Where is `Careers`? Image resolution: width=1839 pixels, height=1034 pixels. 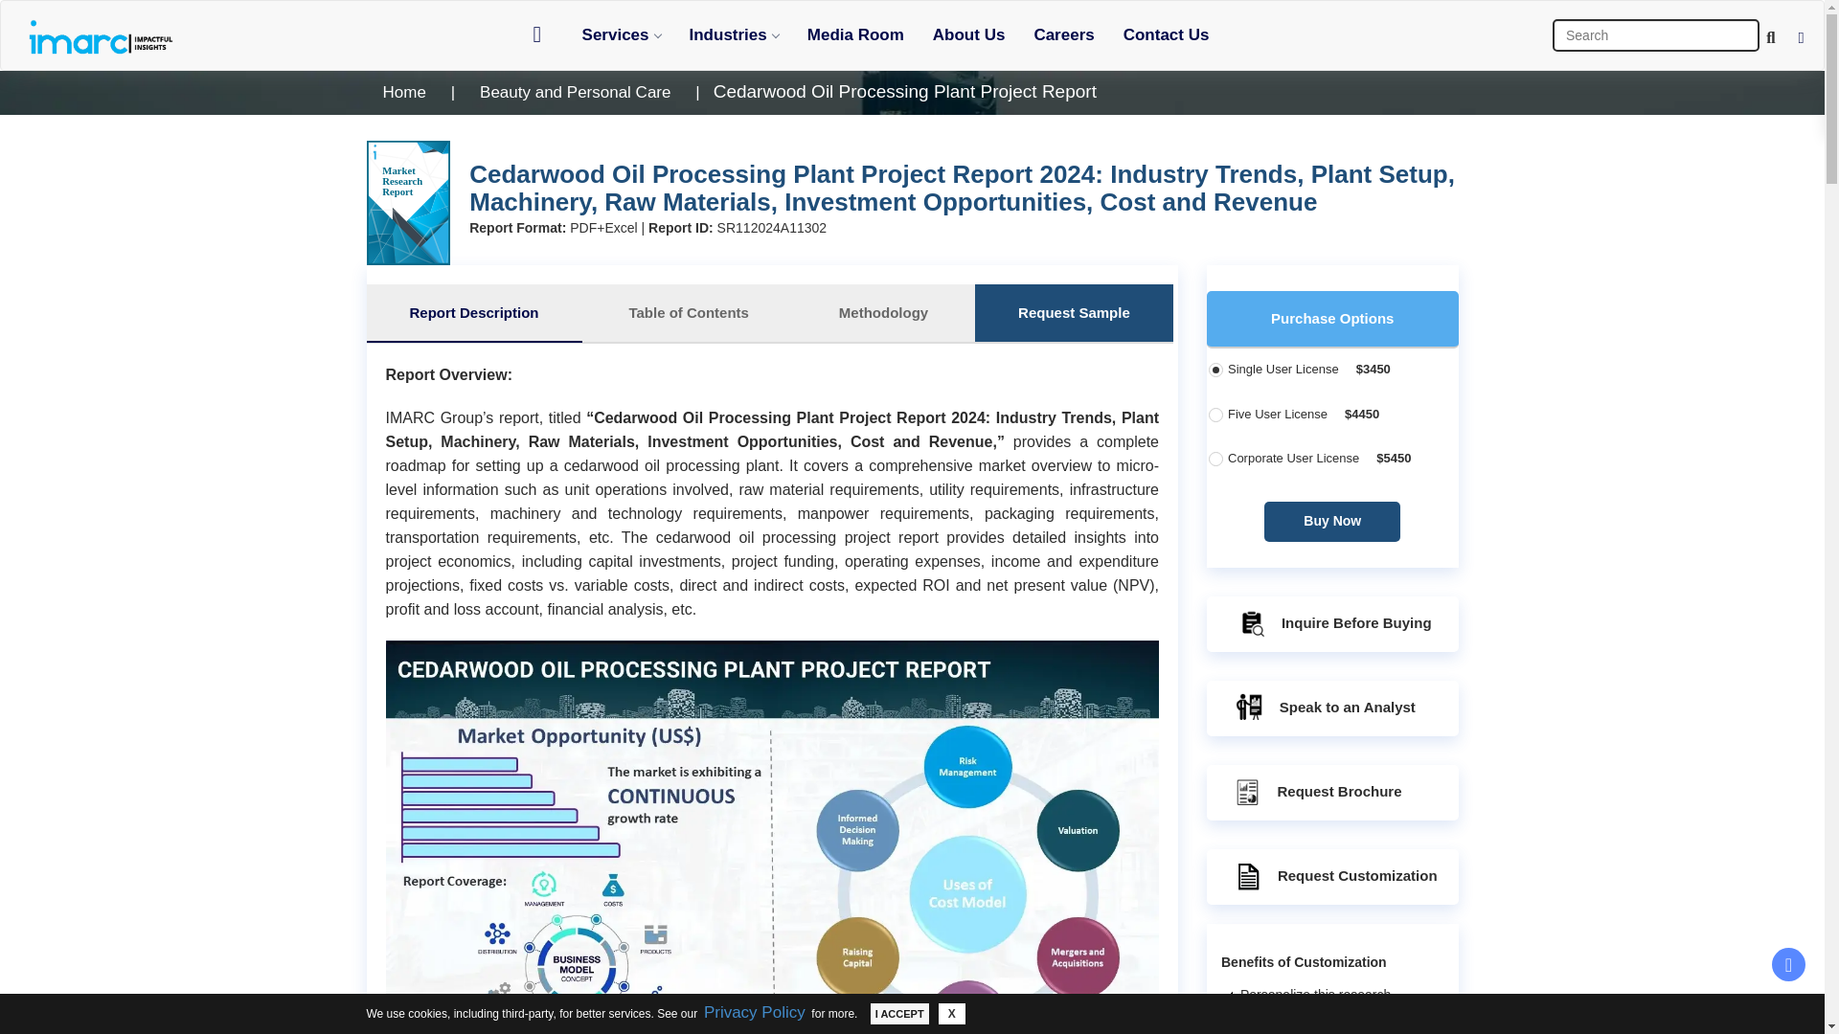 Careers is located at coordinates (1063, 34).